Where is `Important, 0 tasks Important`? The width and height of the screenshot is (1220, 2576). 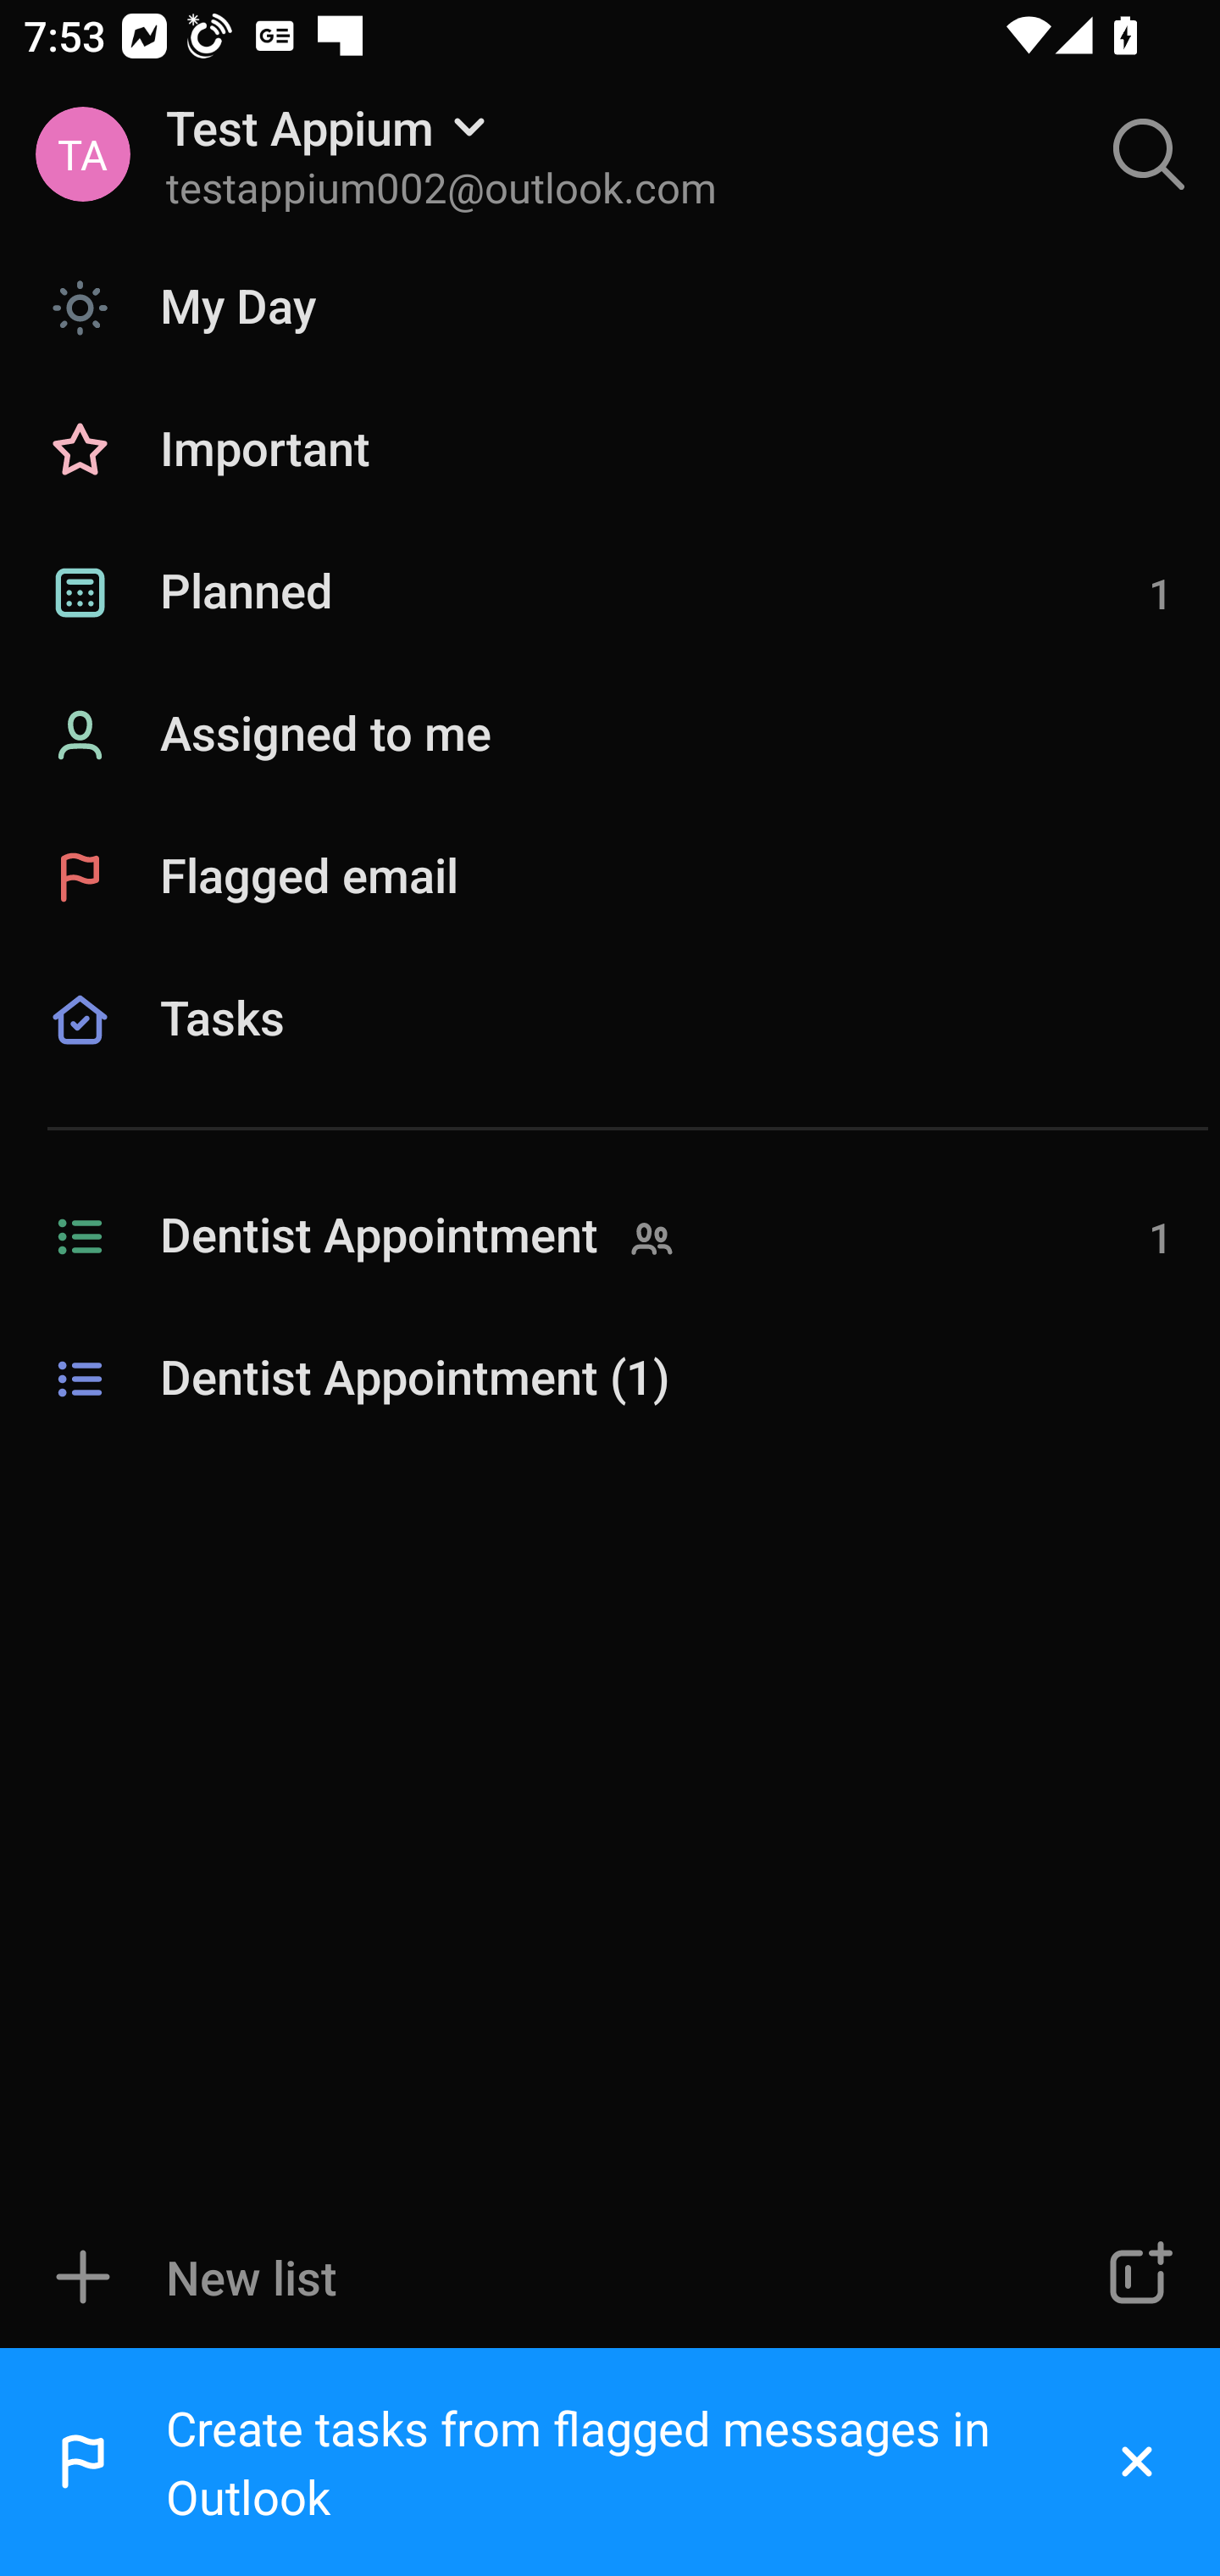
Important, 0 tasks Important is located at coordinates (610, 451).